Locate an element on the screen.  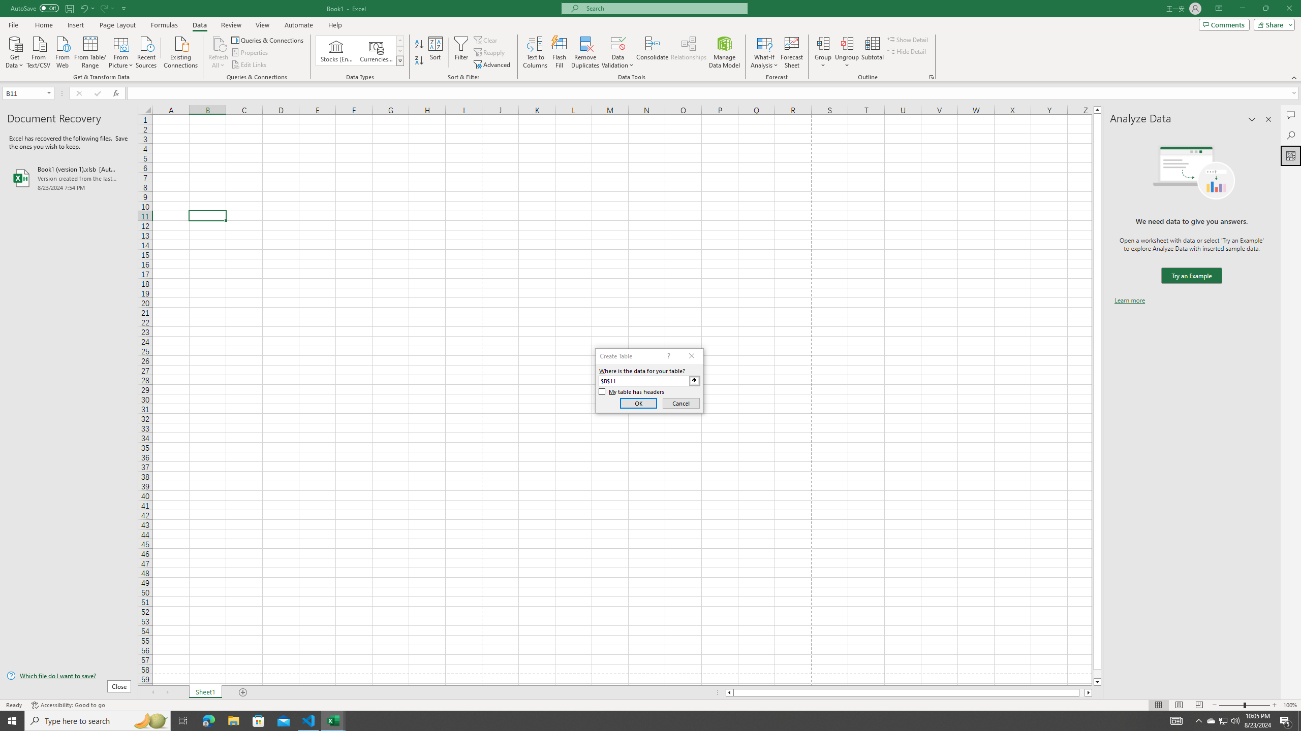
Ungroup... is located at coordinates (847, 52).